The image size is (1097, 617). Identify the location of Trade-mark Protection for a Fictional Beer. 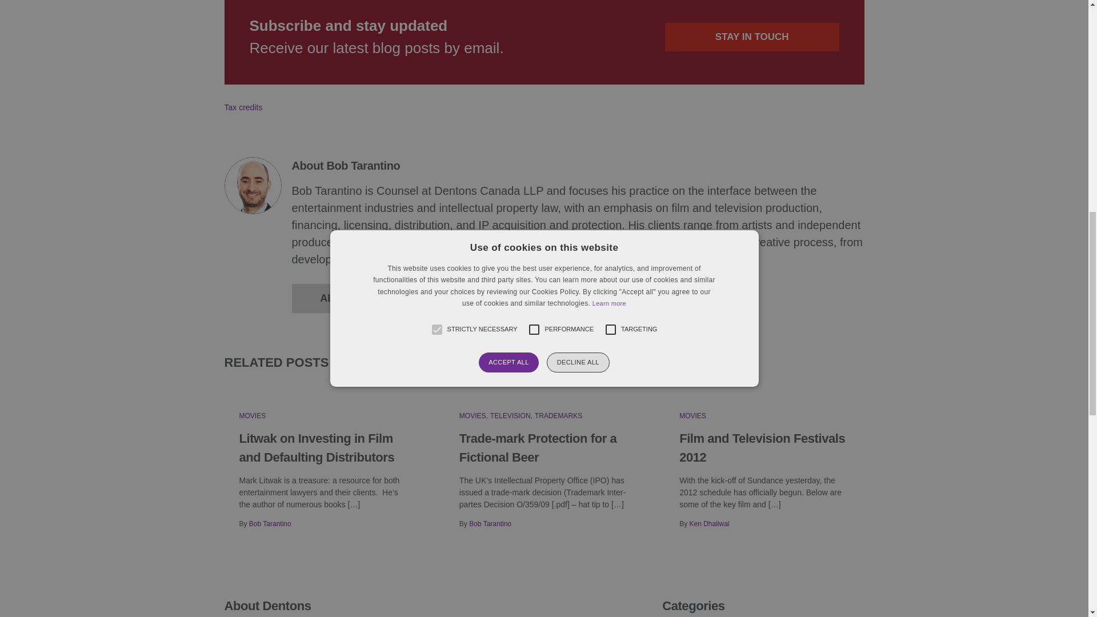
(538, 448).